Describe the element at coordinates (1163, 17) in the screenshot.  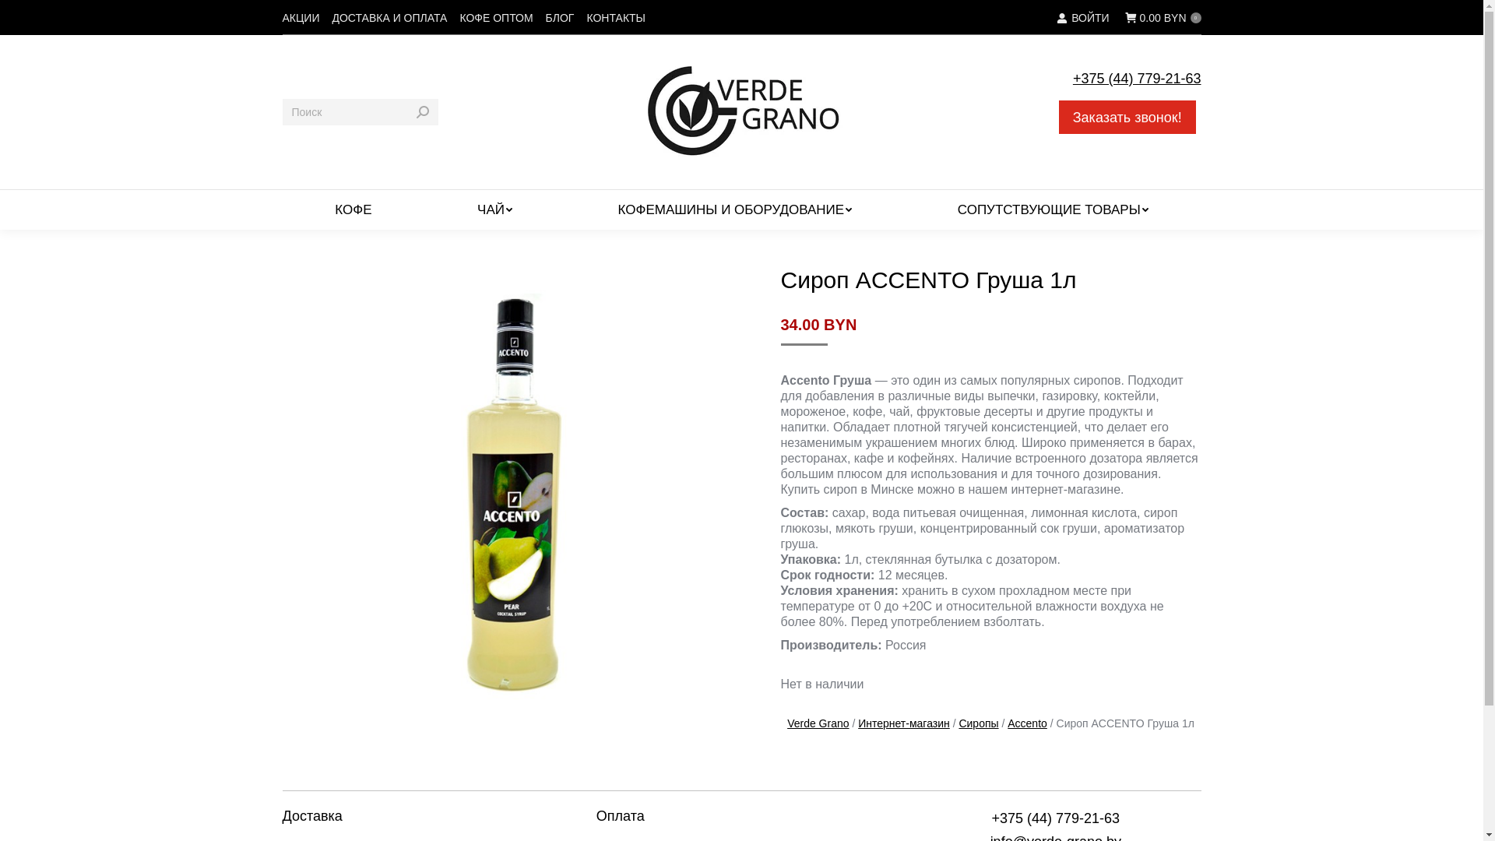
I see `0.00 BYN
0` at that location.